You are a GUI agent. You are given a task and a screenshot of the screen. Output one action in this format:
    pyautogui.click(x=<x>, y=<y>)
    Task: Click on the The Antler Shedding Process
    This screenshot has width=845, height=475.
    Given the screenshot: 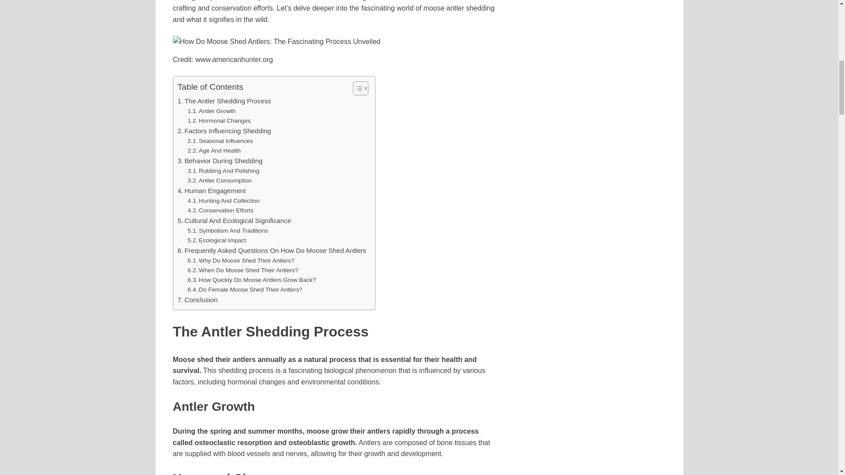 What is the action you would take?
    pyautogui.click(x=224, y=101)
    